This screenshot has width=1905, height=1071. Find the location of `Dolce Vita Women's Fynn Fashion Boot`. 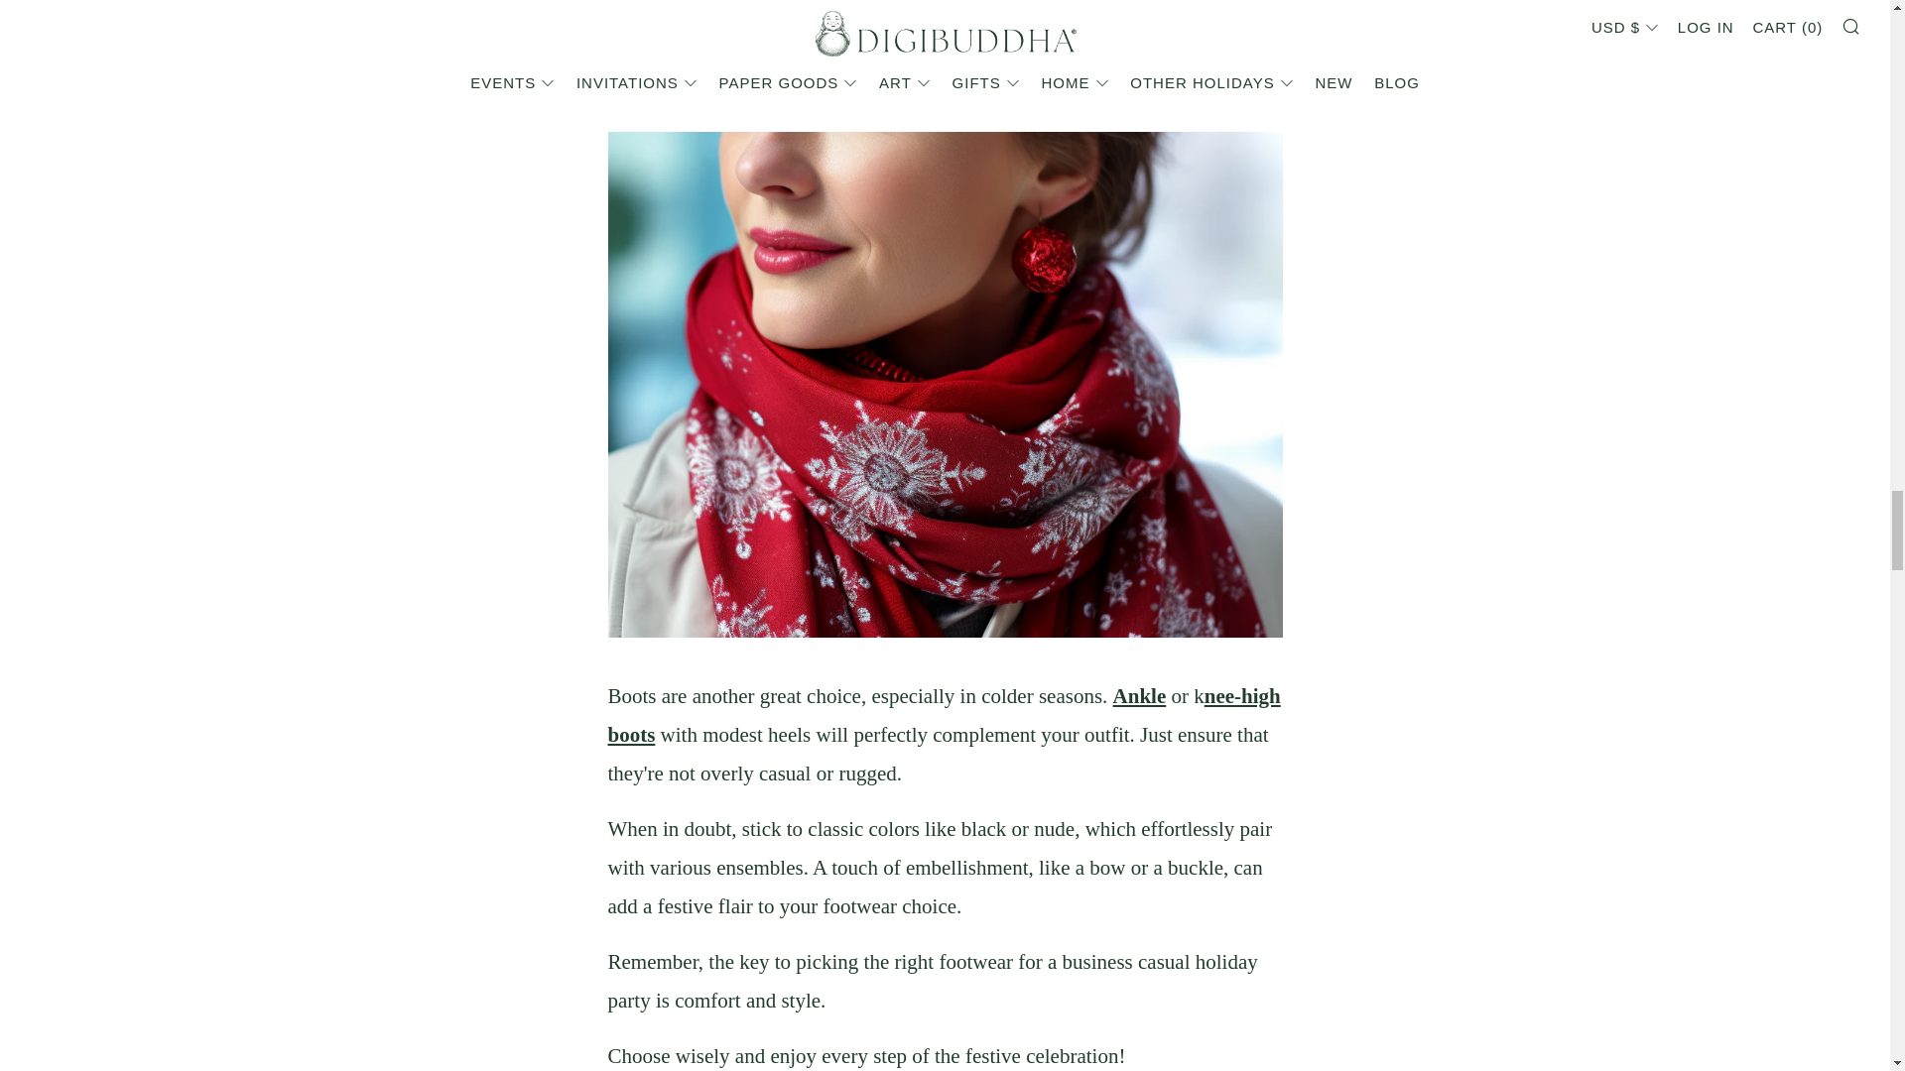

Dolce Vita Women's Fynn Fashion Boot is located at coordinates (944, 715).